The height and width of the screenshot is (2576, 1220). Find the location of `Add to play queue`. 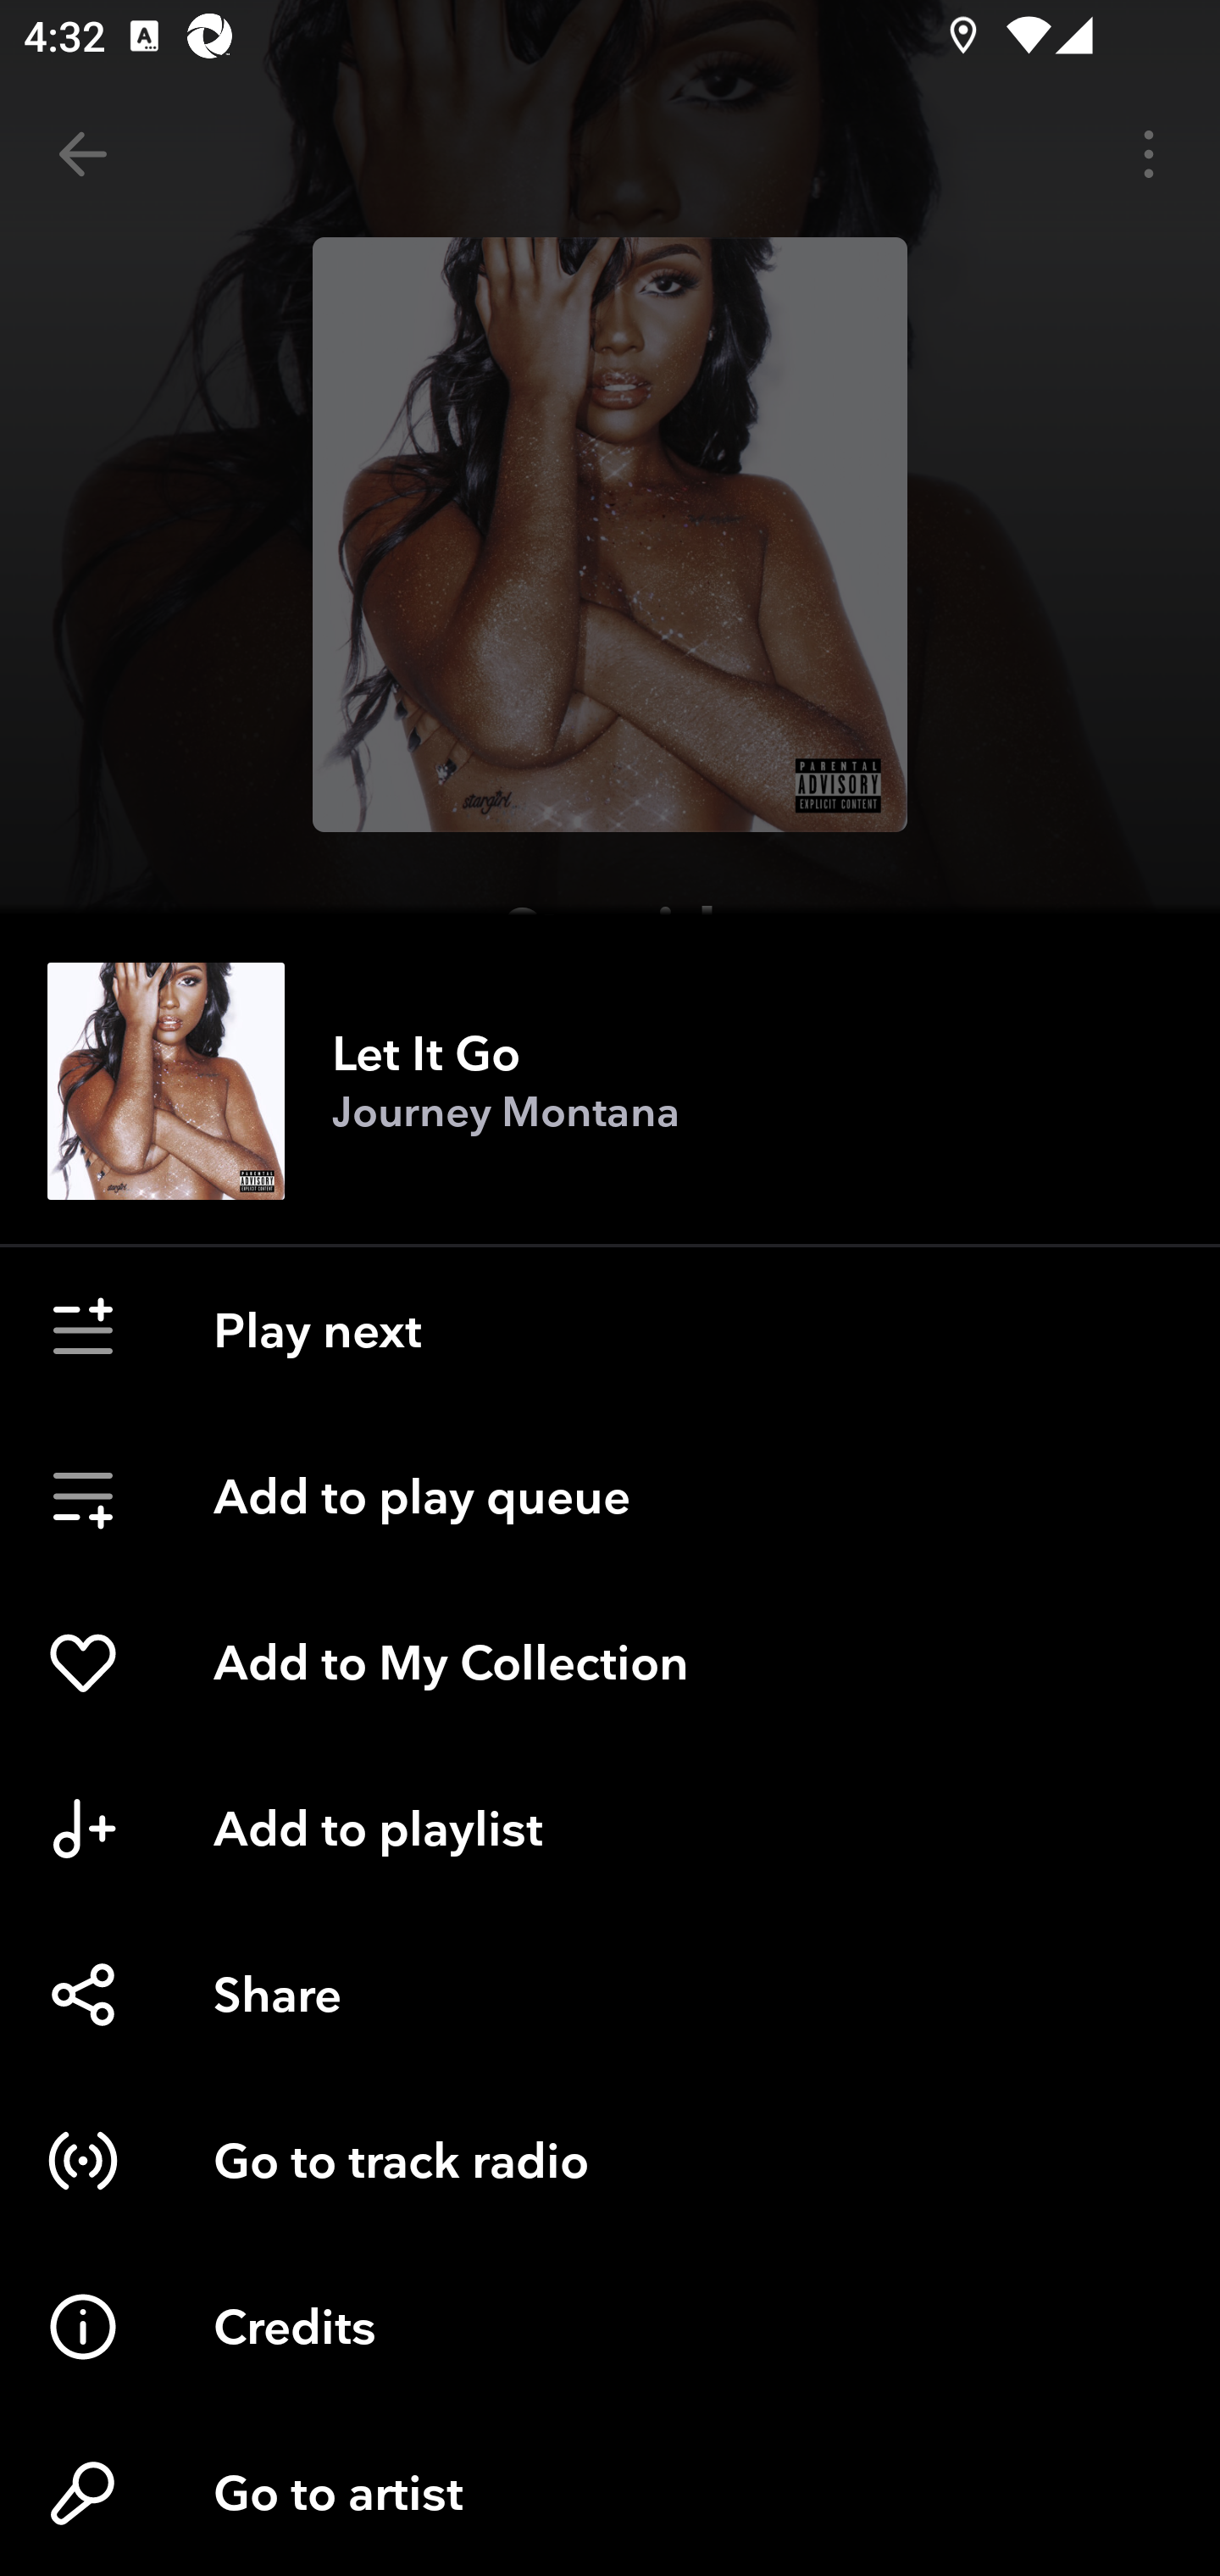

Add to play queue is located at coordinates (610, 1496).